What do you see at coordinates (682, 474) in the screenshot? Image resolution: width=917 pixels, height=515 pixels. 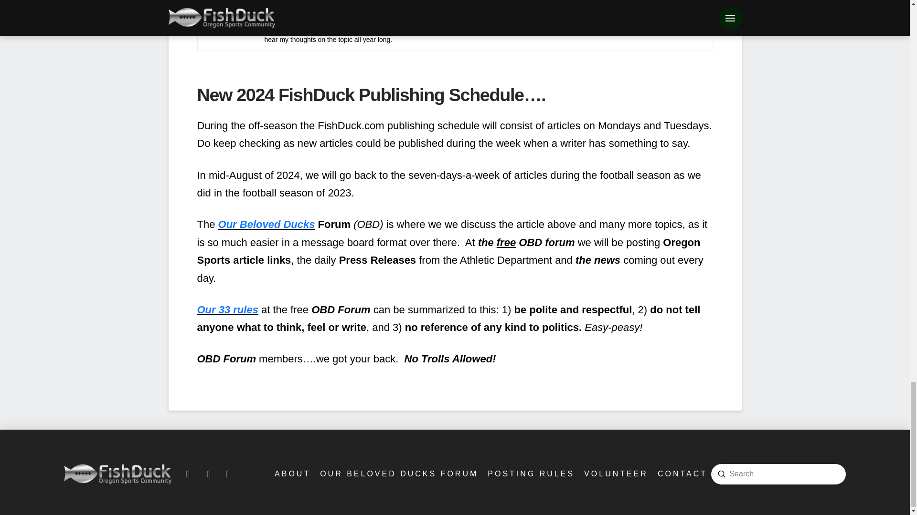 I see `CONTACT` at bounding box center [682, 474].